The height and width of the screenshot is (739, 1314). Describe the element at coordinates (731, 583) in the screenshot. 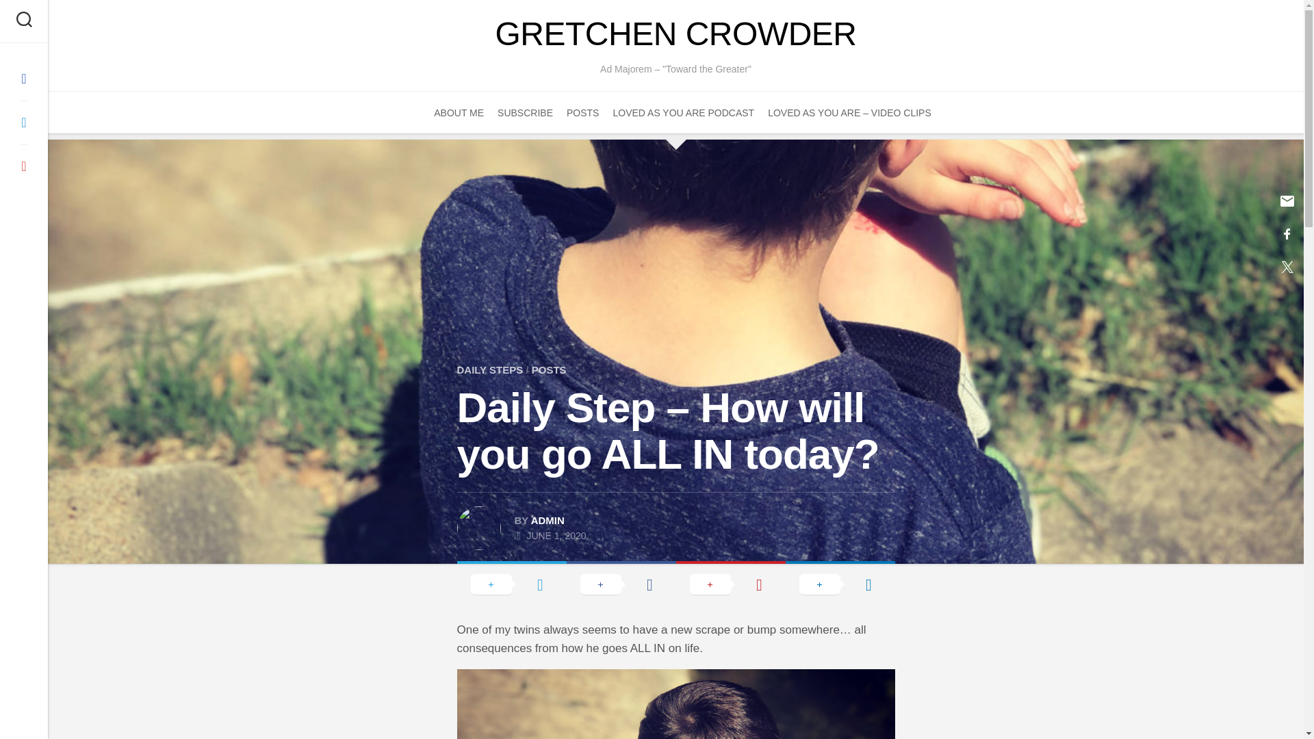

I see `Share on Pinterest` at that location.